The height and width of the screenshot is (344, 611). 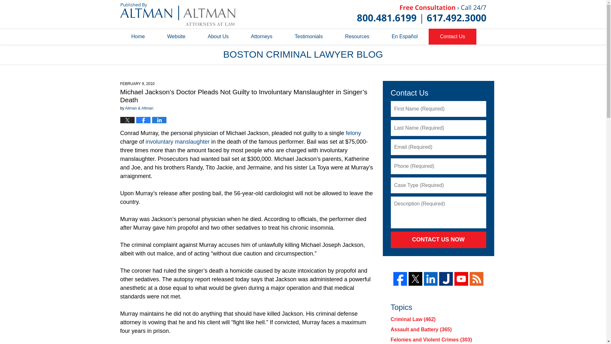 I want to click on Website, so click(x=176, y=36).